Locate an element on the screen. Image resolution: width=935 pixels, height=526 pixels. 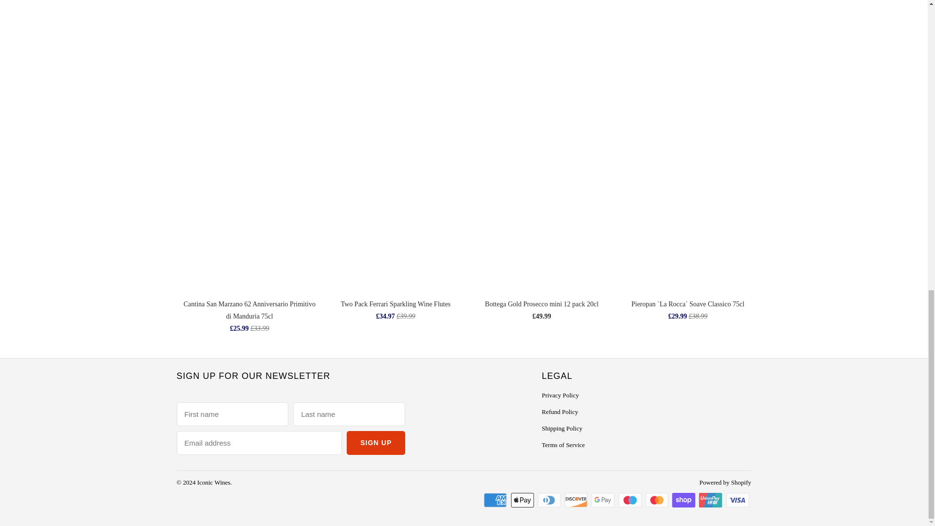
Sign Up is located at coordinates (376, 443).